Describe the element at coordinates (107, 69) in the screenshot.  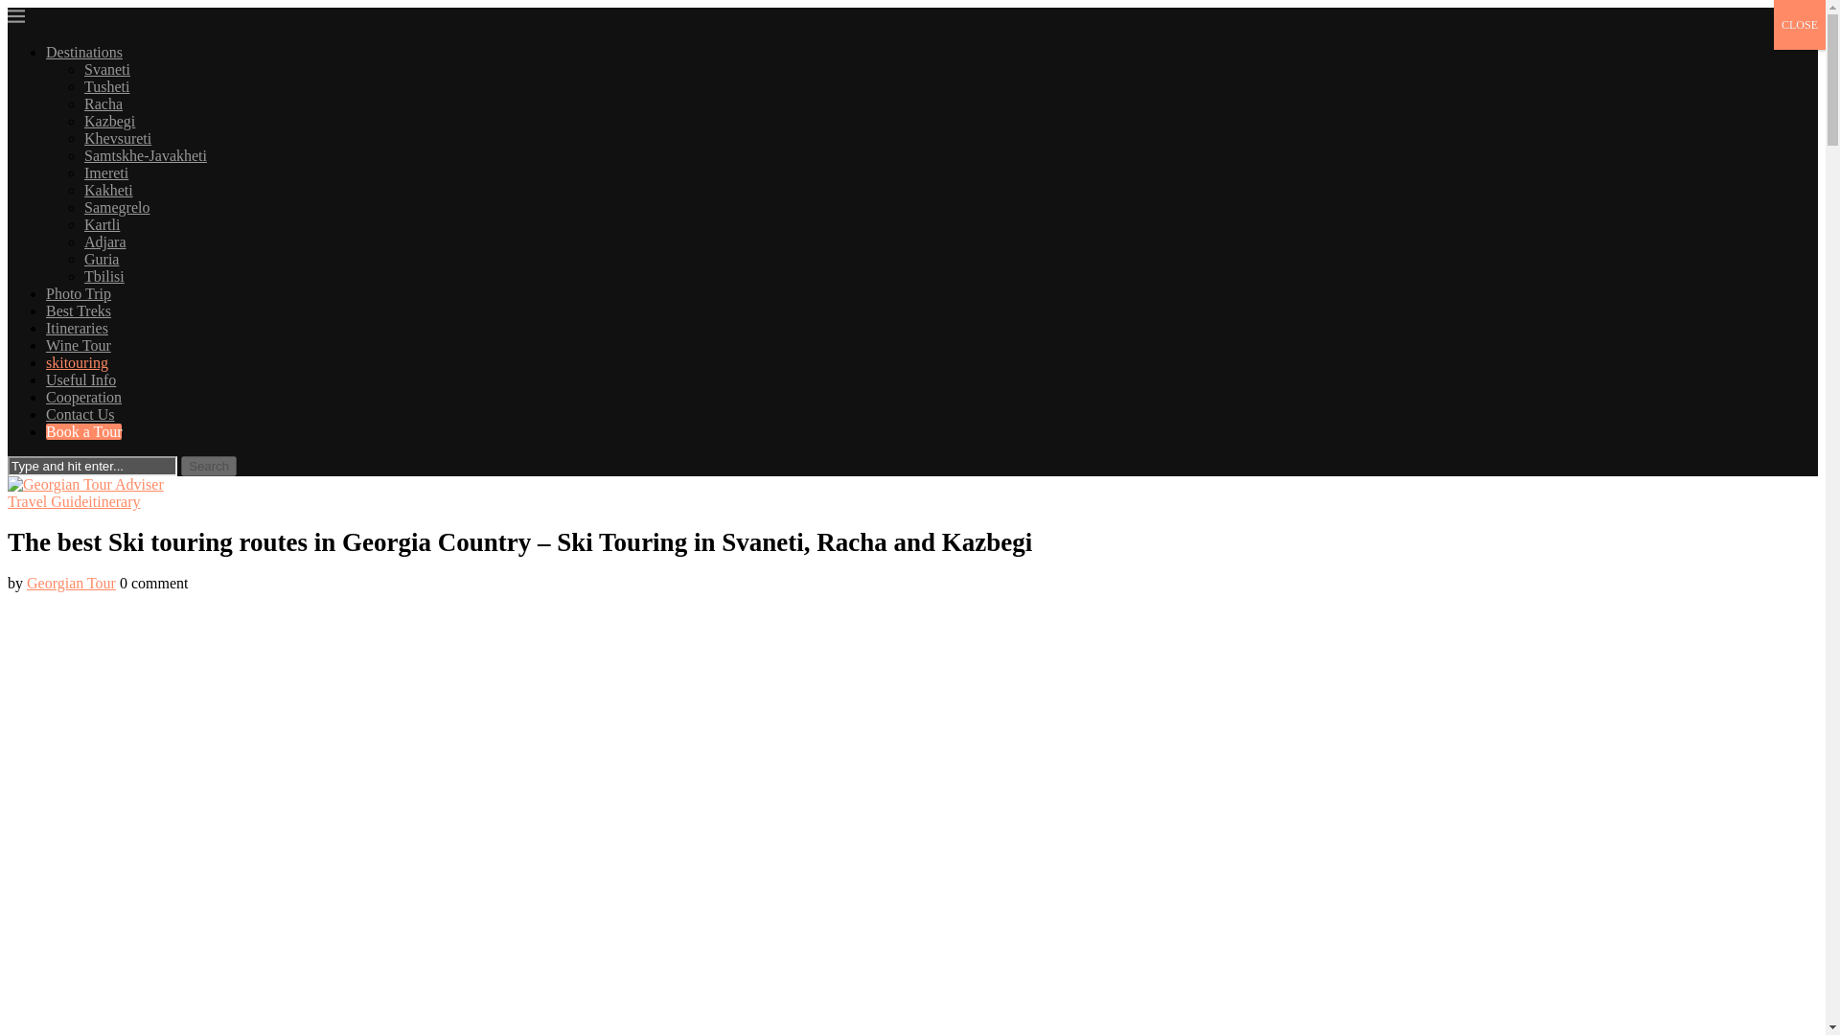
I see `Svaneti` at that location.